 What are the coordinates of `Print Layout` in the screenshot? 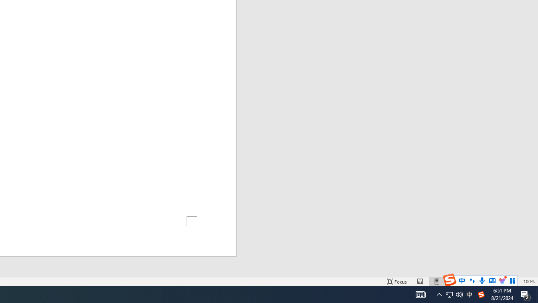 It's located at (437, 281).